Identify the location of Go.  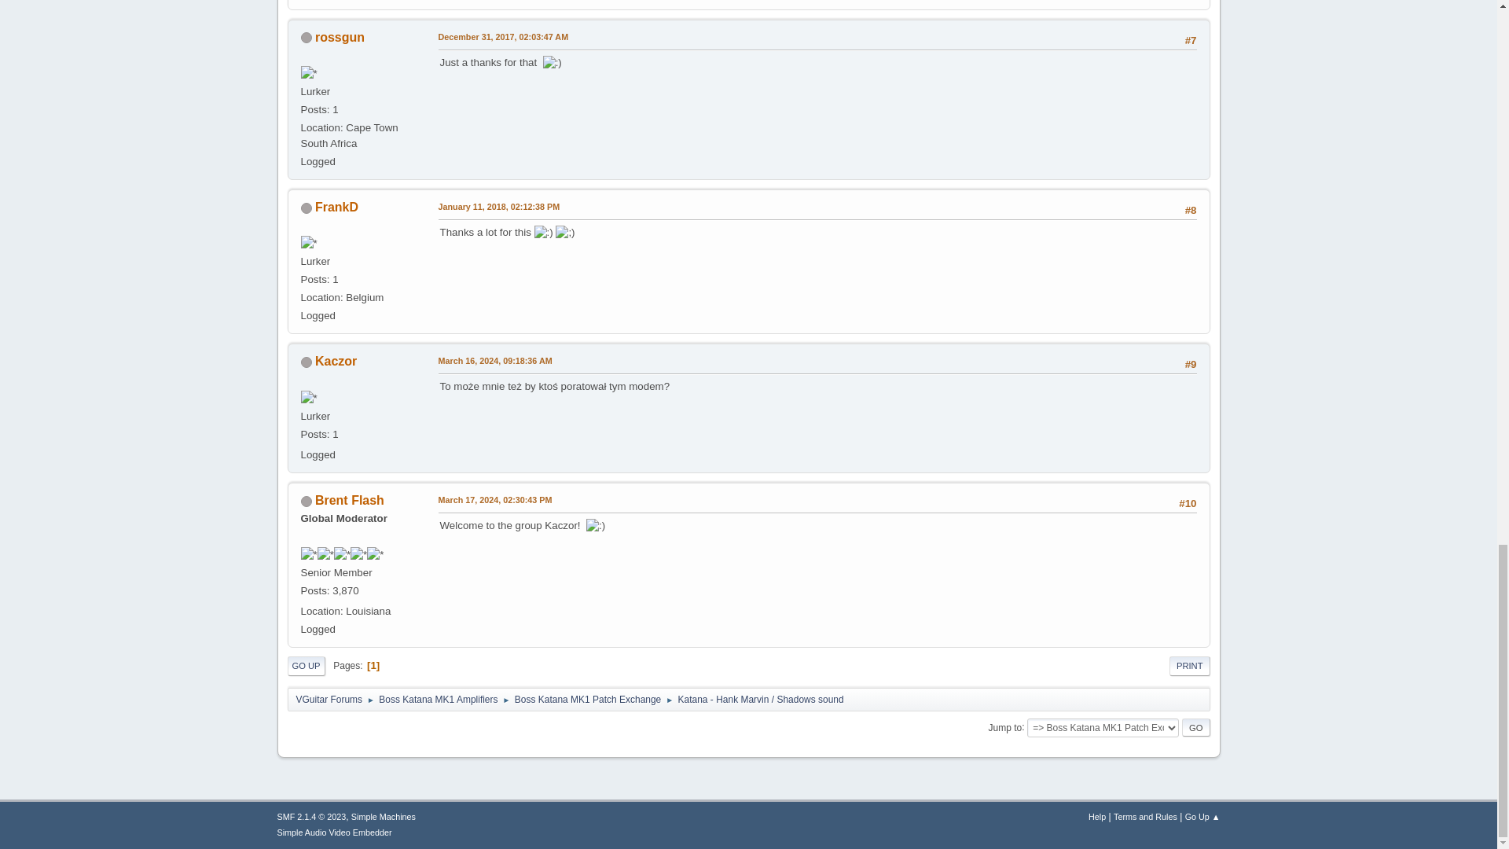
(1195, 728).